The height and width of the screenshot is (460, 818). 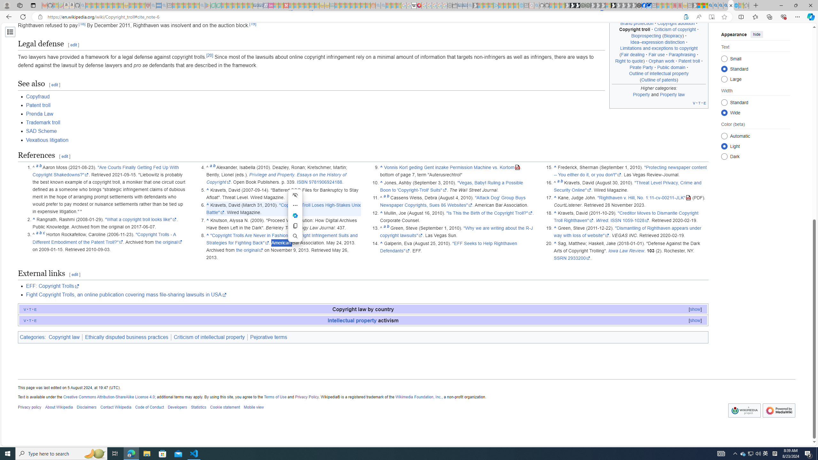 I want to click on Jump up, so click(x=555, y=243).